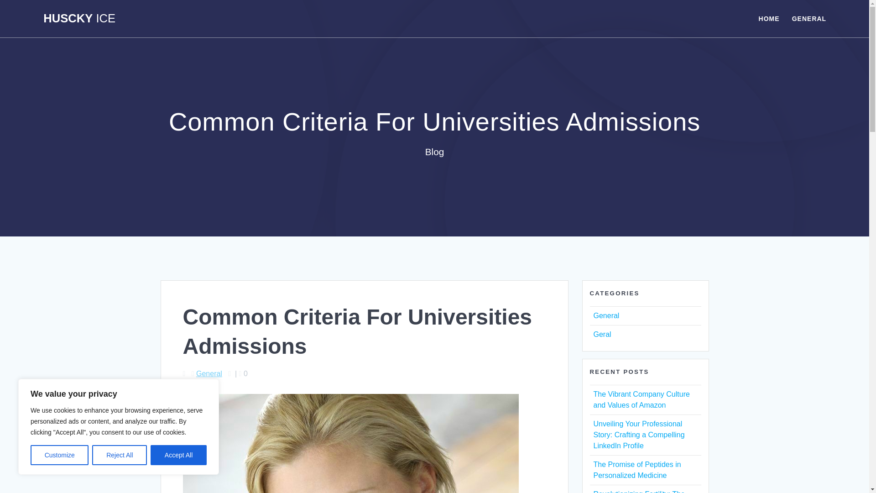  Describe the element at coordinates (601, 334) in the screenshot. I see `Geral` at that location.